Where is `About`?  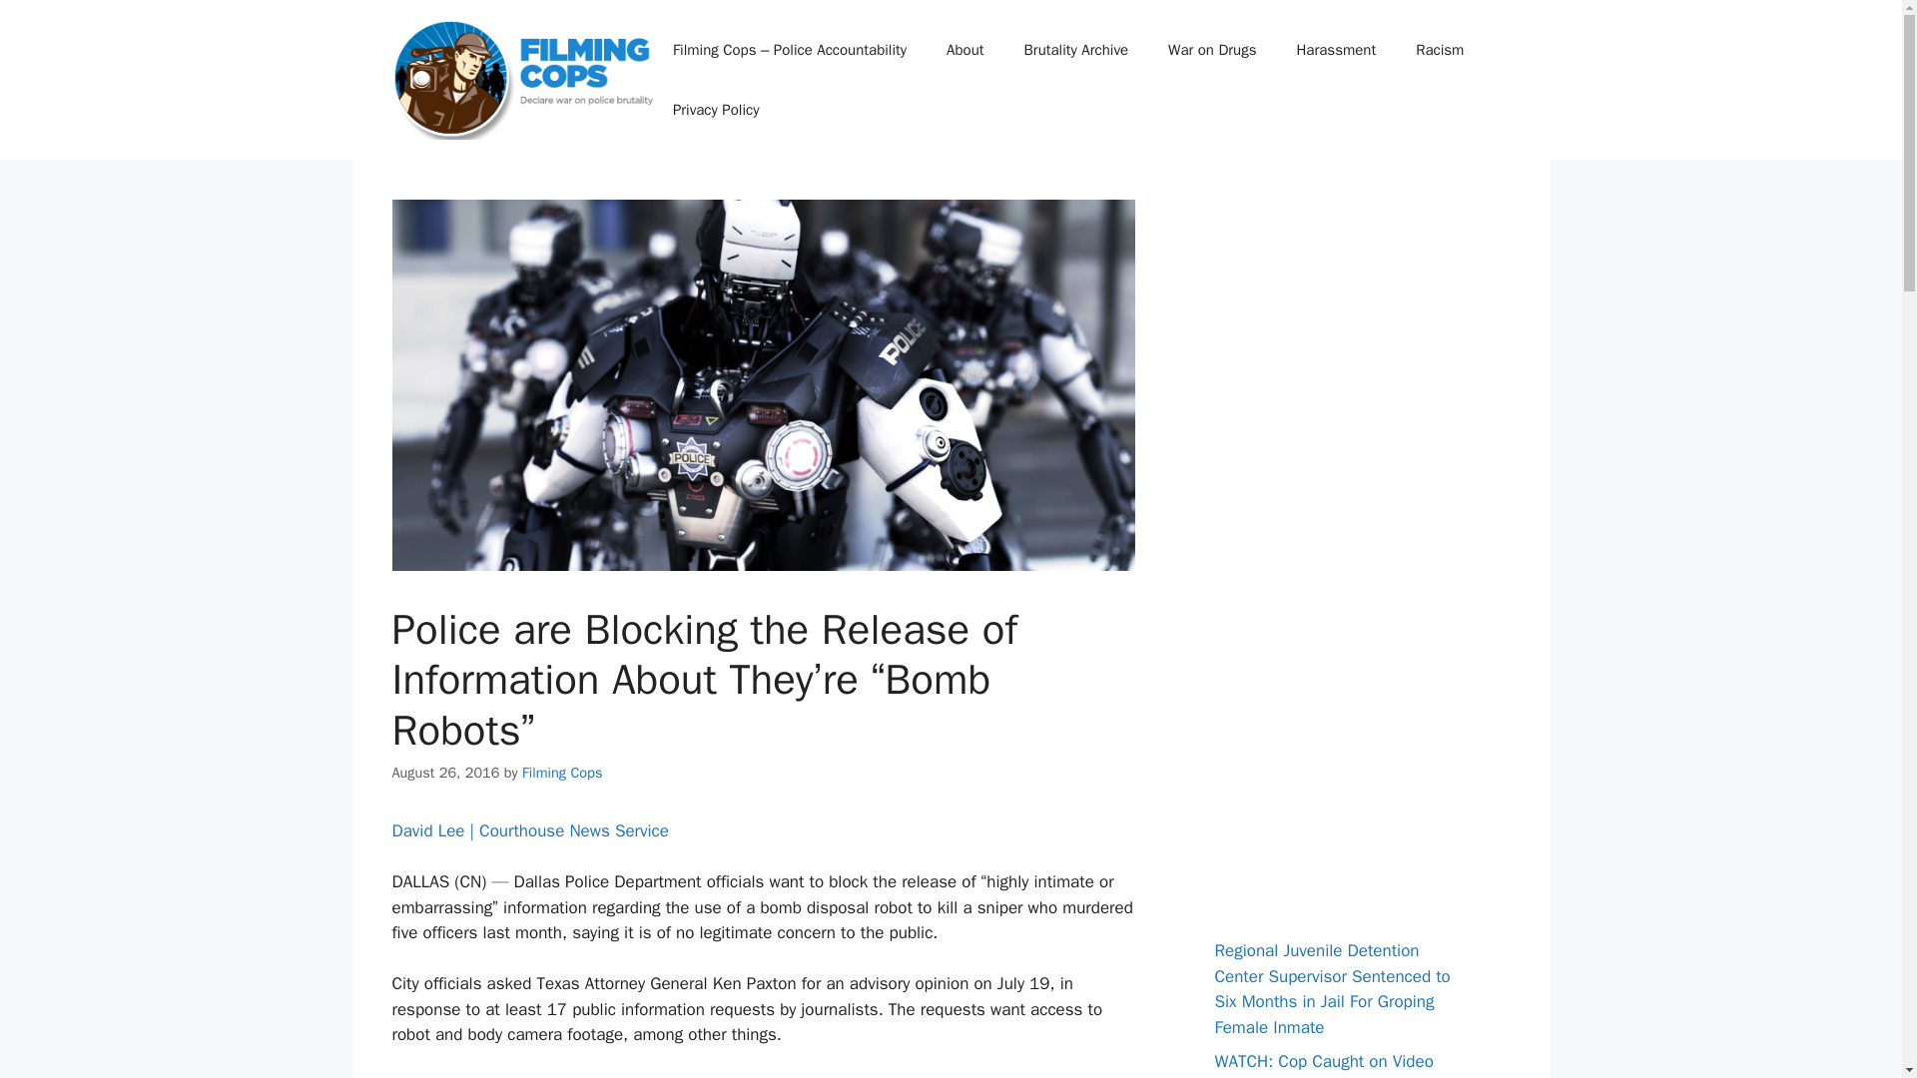 About is located at coordinates (964, 50).